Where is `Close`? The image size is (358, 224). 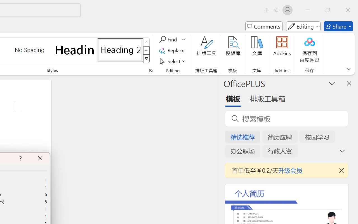 Close is located at coordinates (348, 10).